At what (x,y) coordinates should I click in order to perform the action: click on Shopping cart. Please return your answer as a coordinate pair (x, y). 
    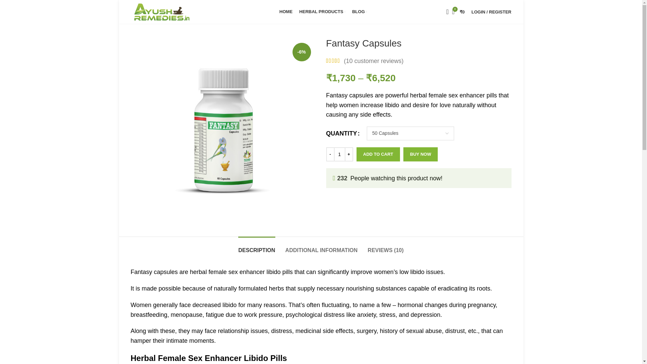
    Looking at the image, I should click on (458, 12).